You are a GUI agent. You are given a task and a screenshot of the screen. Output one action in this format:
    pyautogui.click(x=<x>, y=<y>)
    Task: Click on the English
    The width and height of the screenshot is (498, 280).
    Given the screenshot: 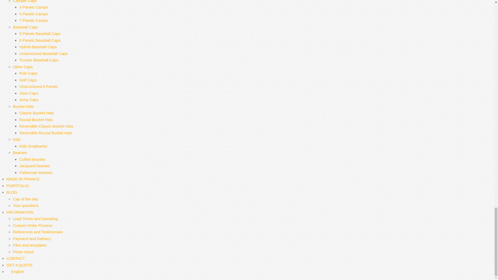 What is the action you would take?
    pyautogui.click(x=15, y=271)
    